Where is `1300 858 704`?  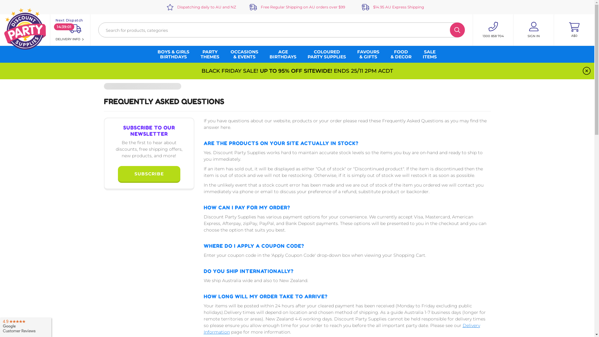 1300 858 704 is located at coordinates (493, 30).